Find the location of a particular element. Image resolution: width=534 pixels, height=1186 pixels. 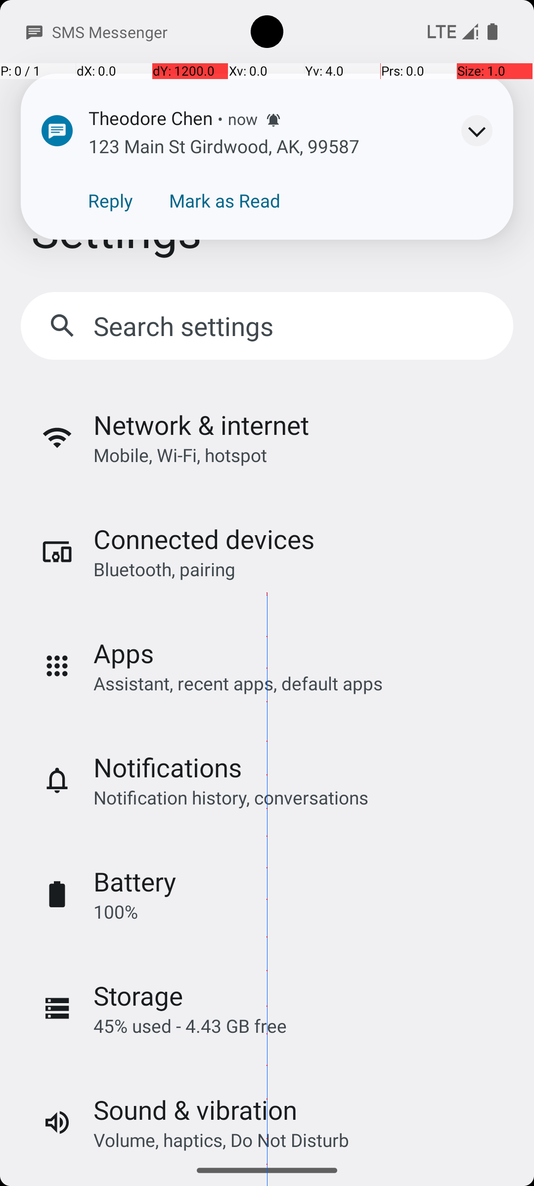

Alerted is located at coordinates (273, 120).